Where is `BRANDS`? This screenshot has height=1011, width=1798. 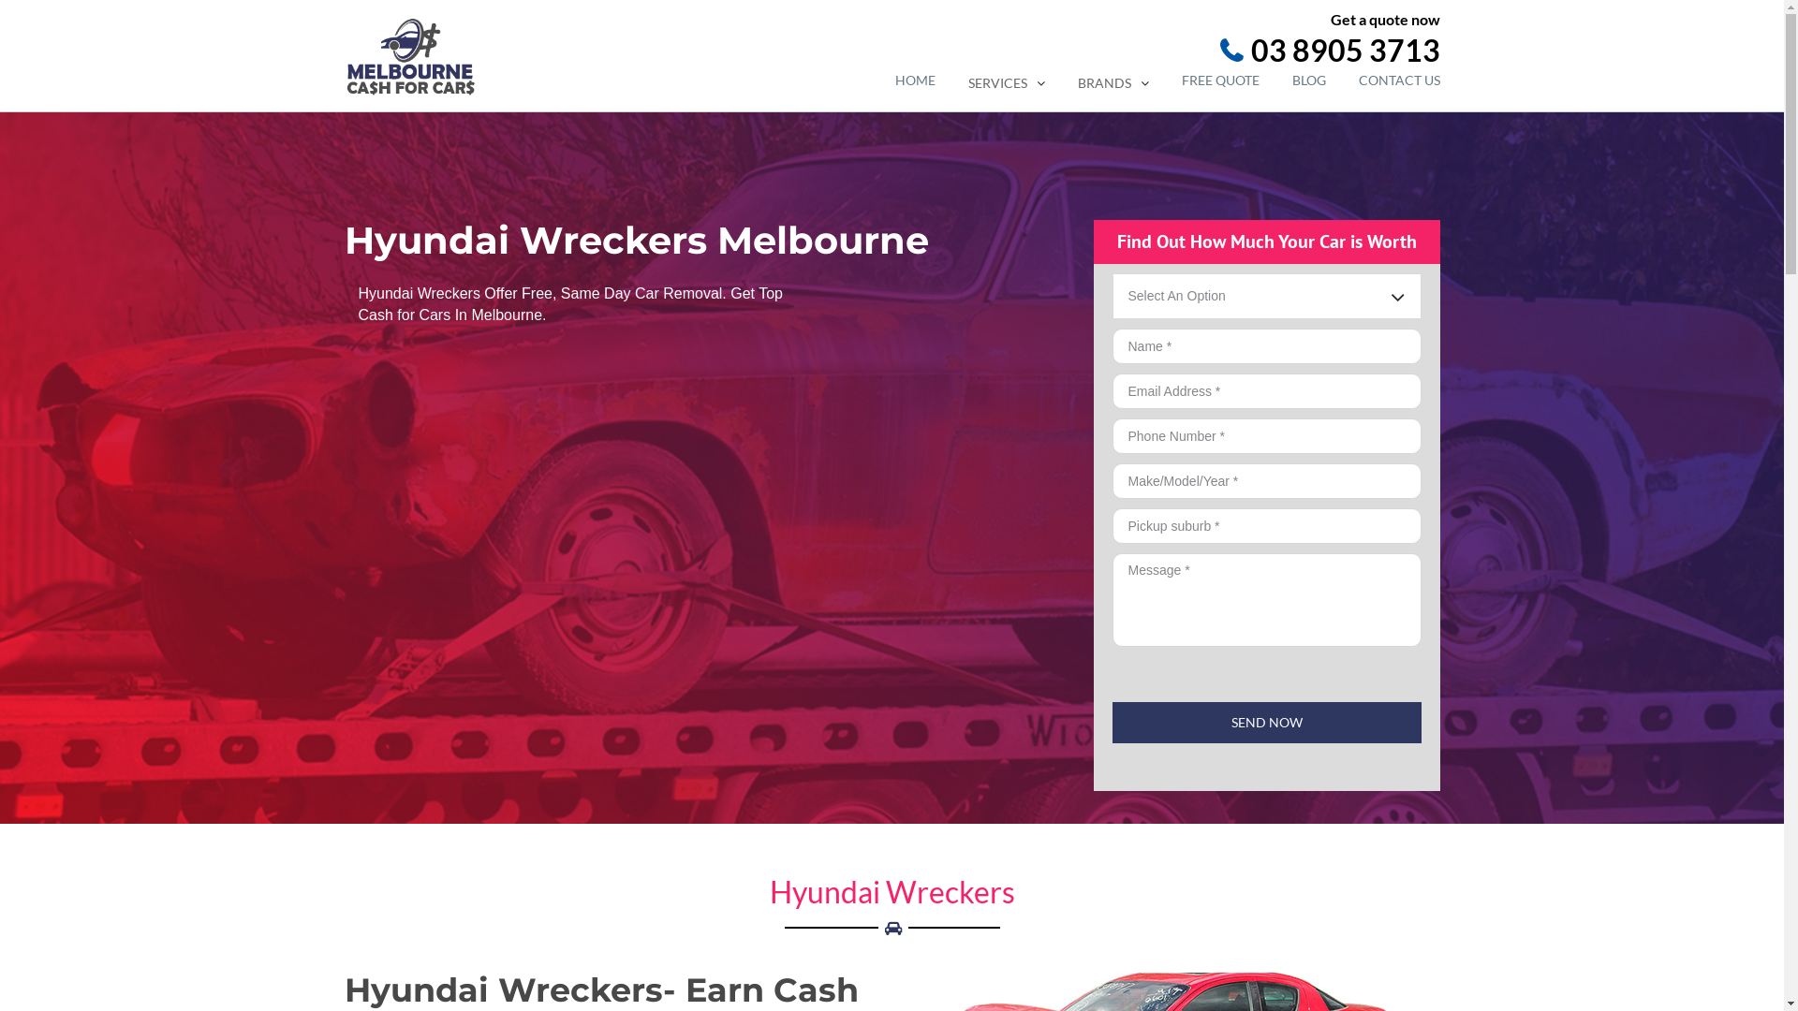 BRANDS is located at coordinates (1113, 82).